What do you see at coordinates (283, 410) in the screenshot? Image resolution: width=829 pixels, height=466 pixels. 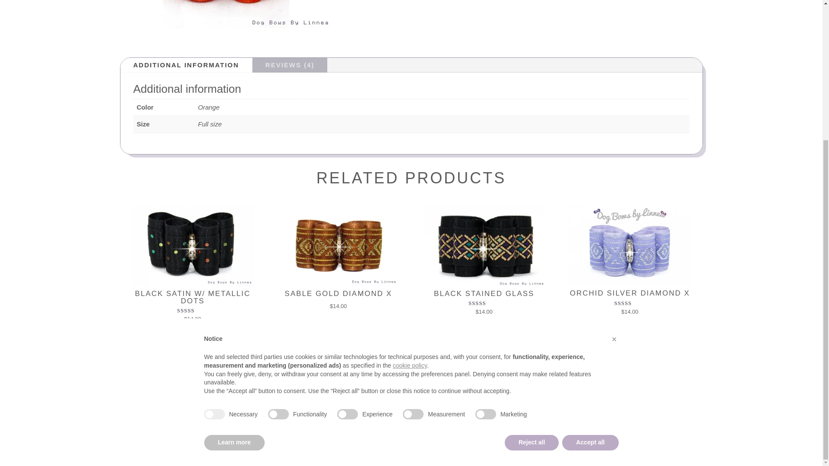 I see `Cookie Policy ` at bounding box center [283, 410].